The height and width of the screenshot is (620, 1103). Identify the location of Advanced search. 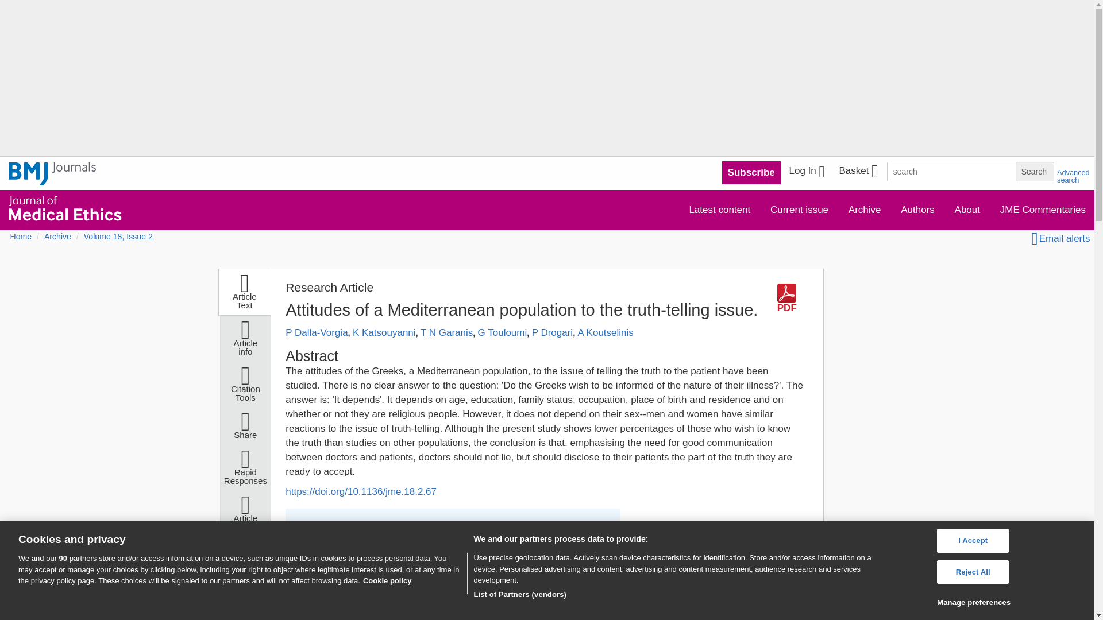
(1073, 176).